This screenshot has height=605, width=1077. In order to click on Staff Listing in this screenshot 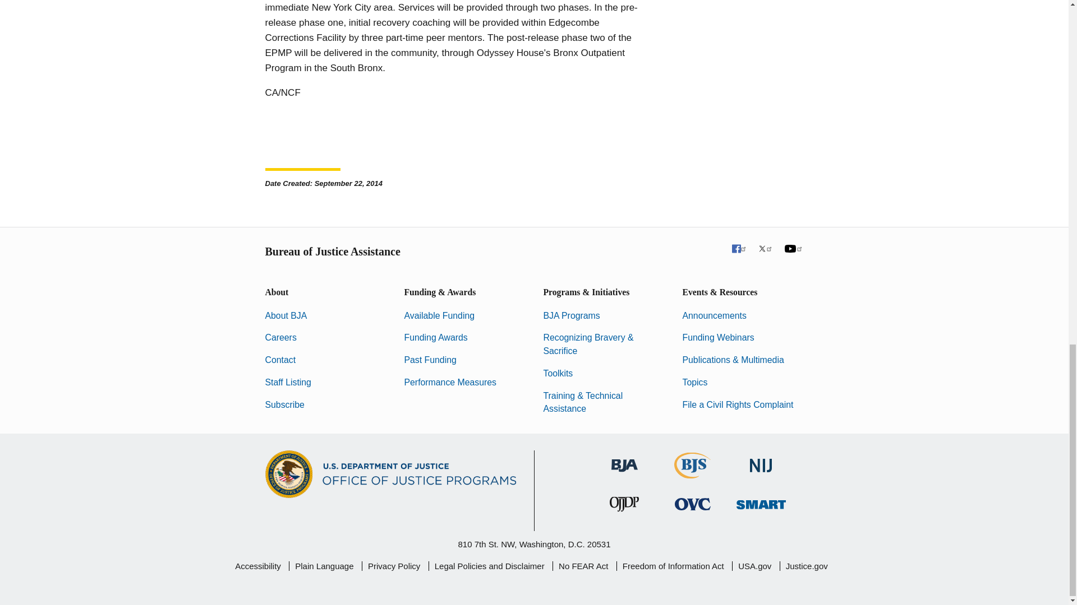, I will do `click(288, 382)`.